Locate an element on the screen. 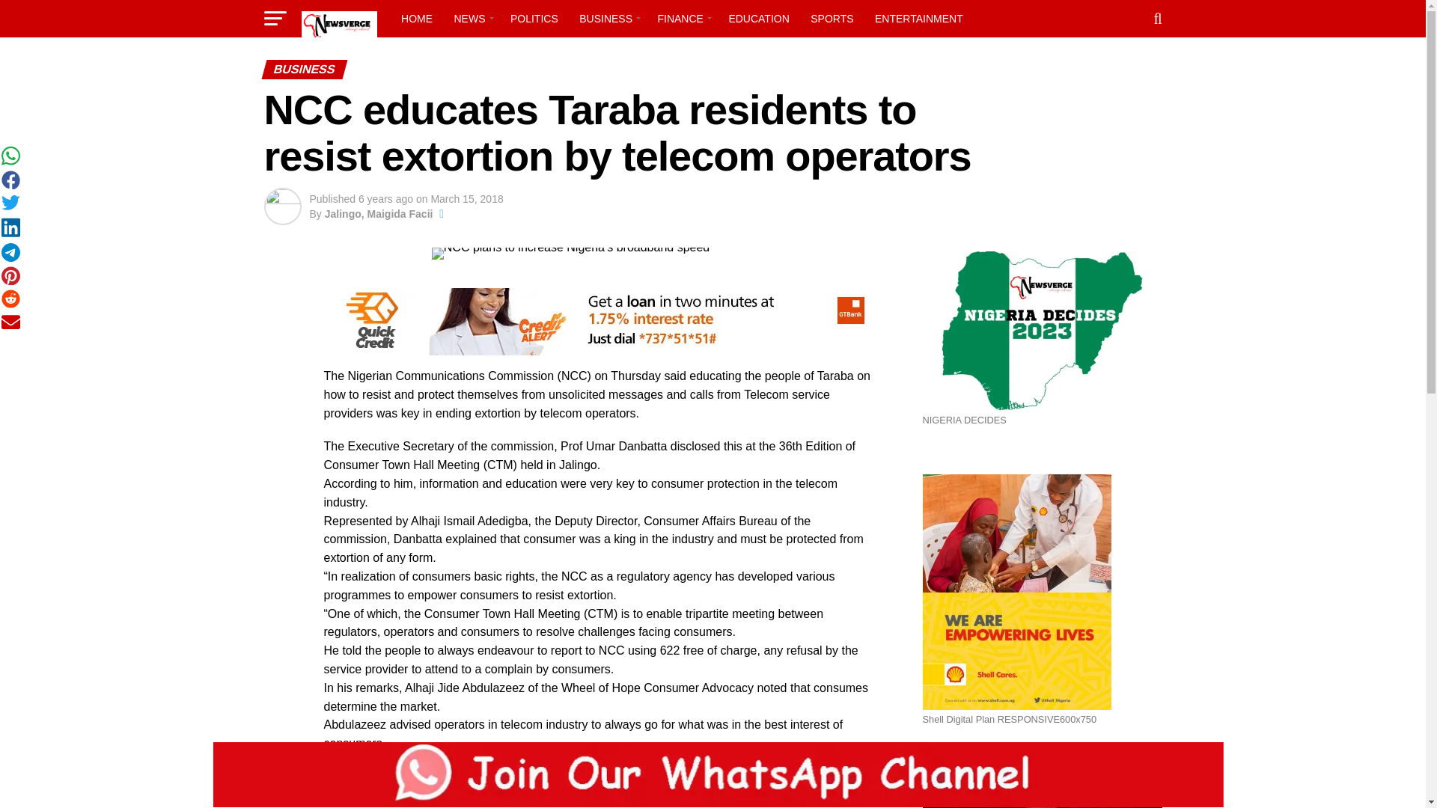  NEWS is located at coordinates (470, 18).